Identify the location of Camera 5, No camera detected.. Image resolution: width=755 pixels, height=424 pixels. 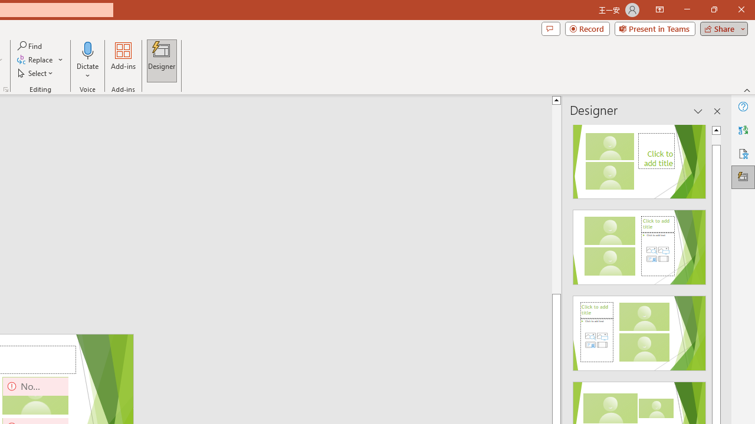
(35, 396).